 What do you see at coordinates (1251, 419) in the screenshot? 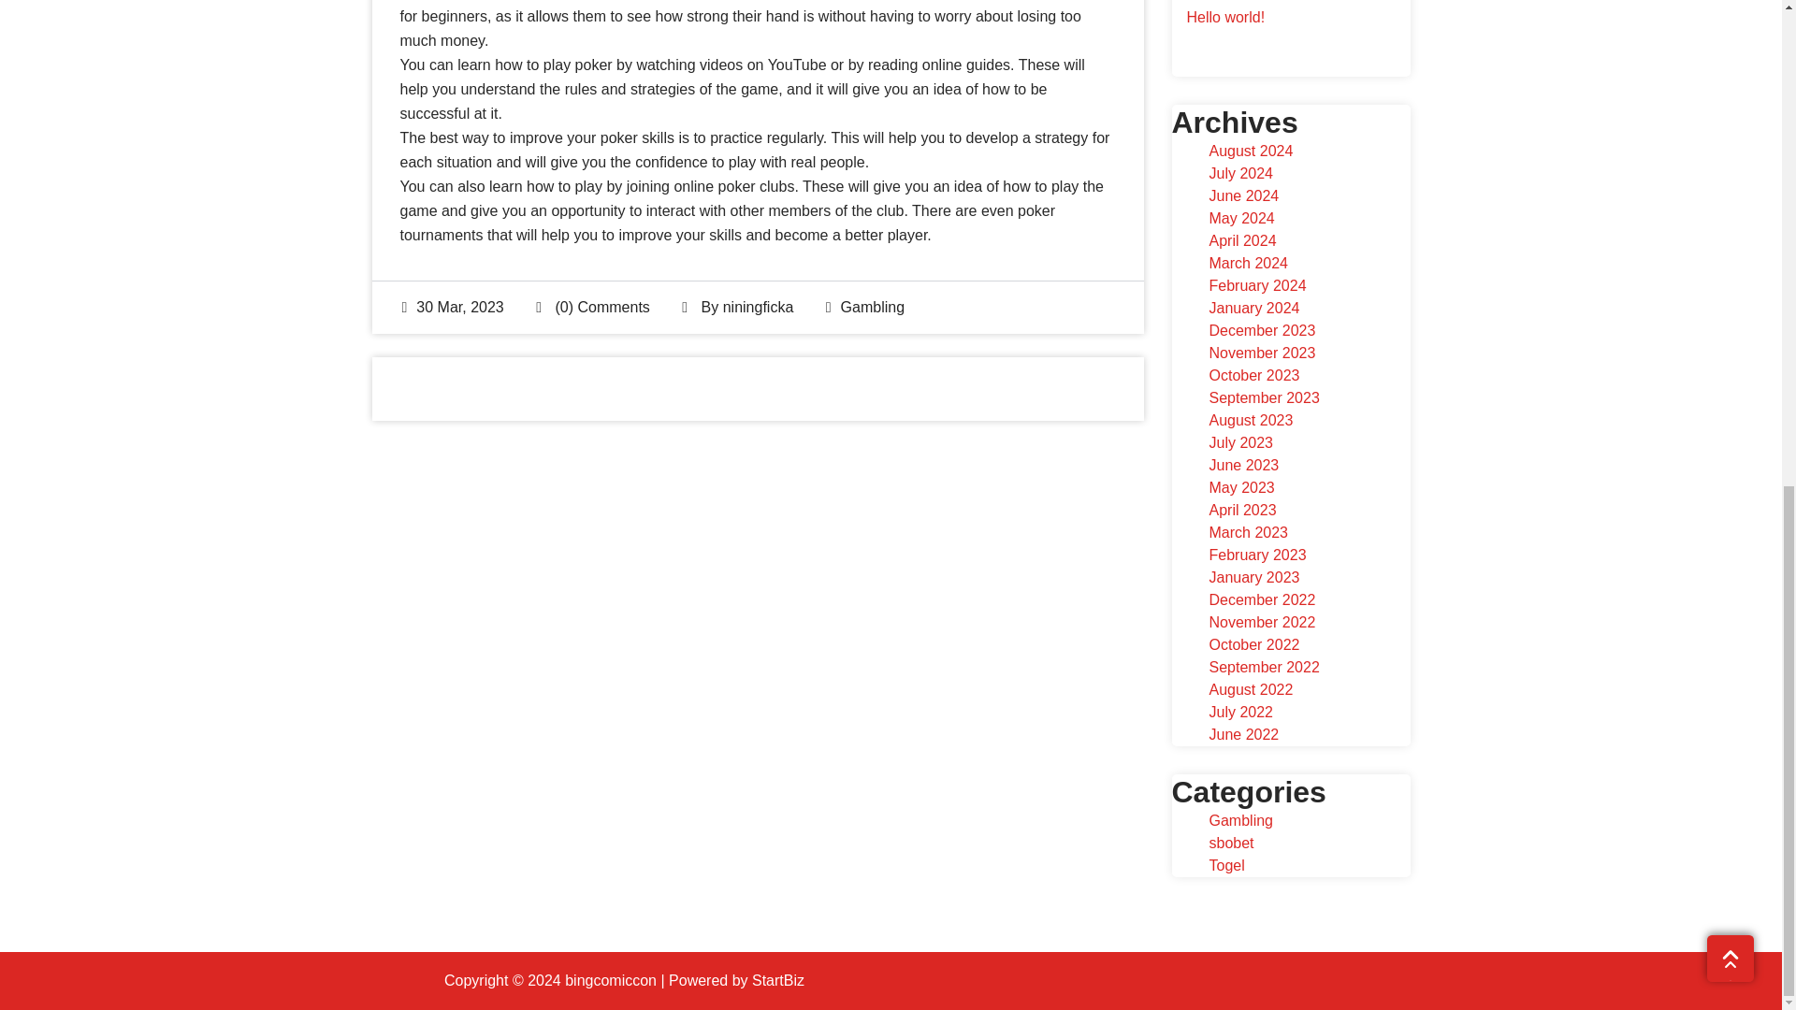
I see `August 2023` at bounding box center [1251, 419].